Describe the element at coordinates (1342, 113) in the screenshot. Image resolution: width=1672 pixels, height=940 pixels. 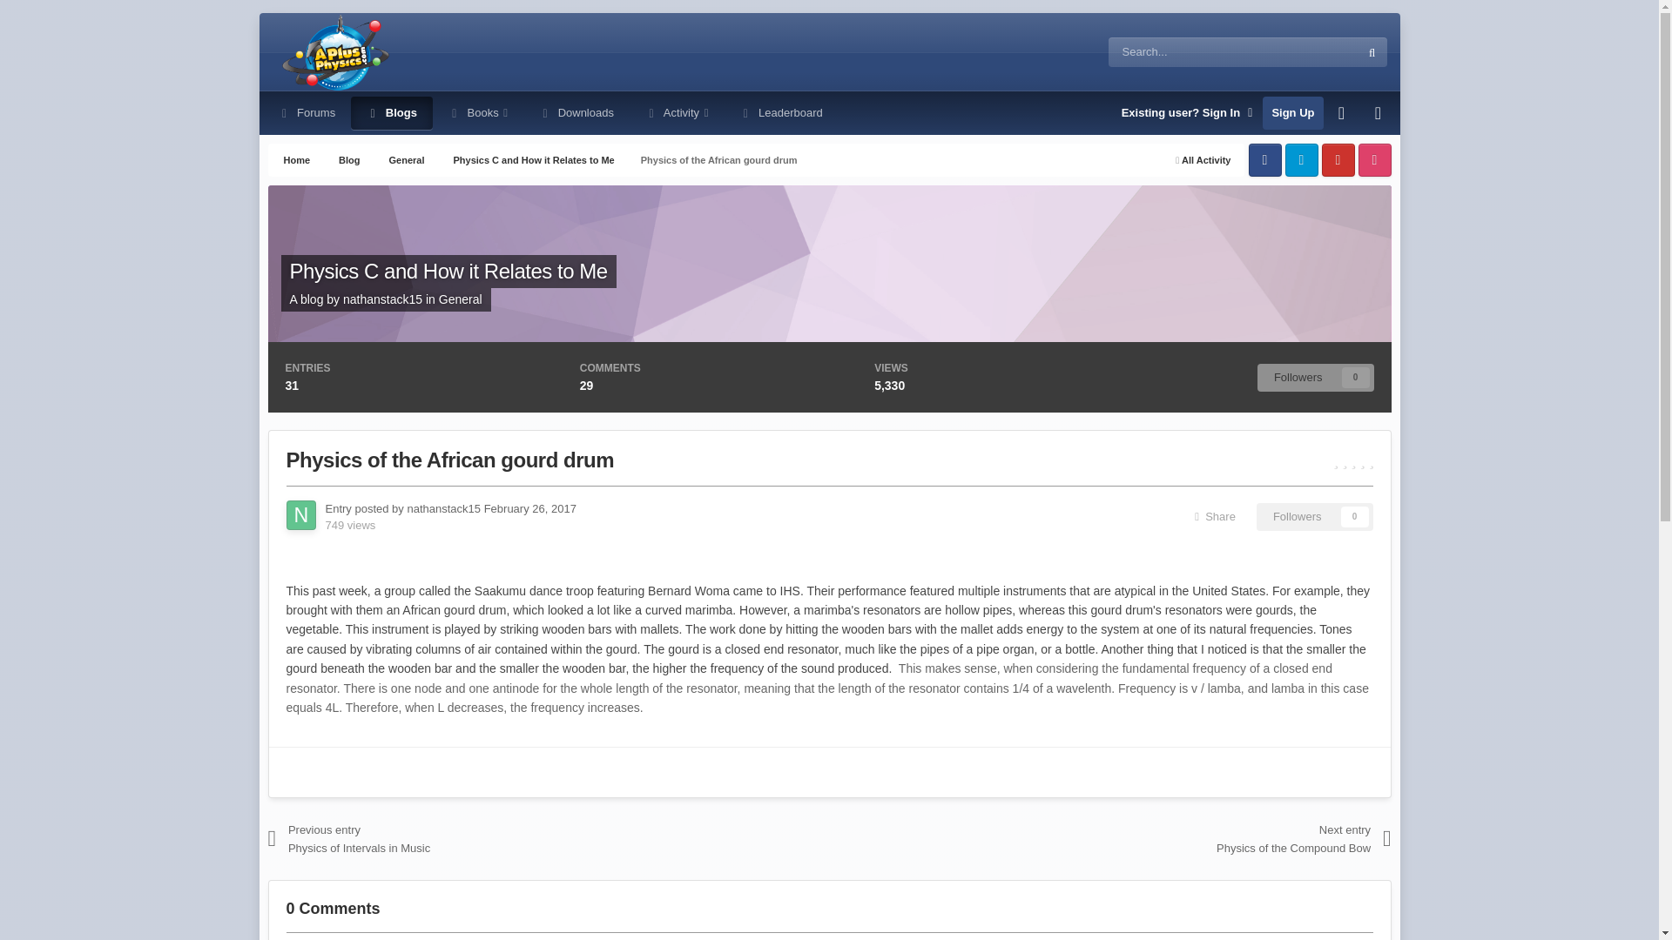
I see `Customizer` at that location.